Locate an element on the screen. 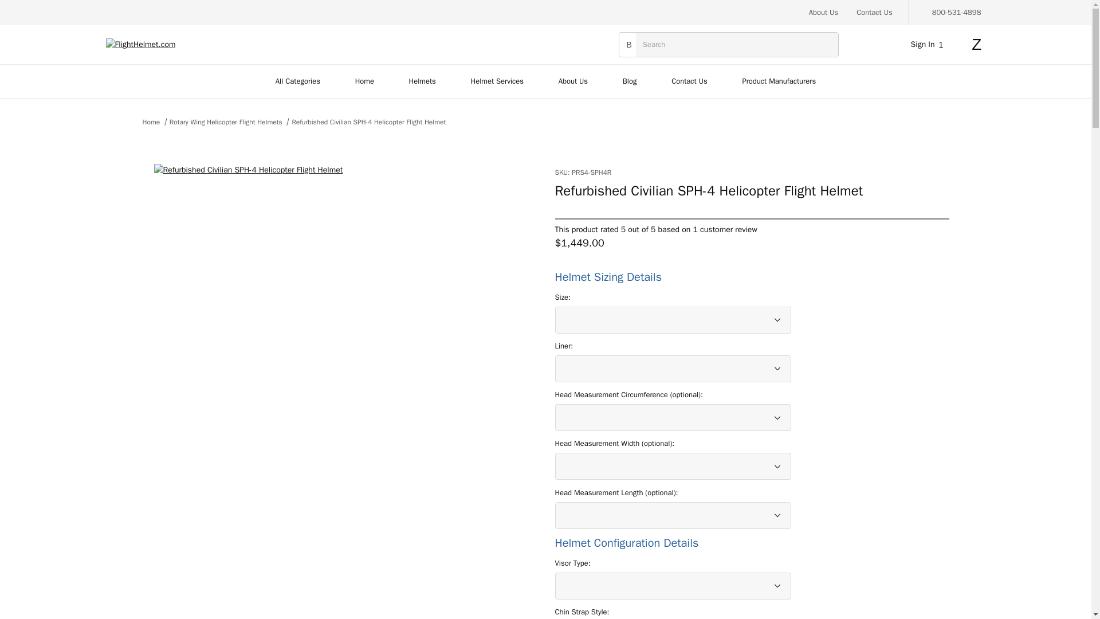  Helmet Sizing Details: is located at coordinates (673, 277).